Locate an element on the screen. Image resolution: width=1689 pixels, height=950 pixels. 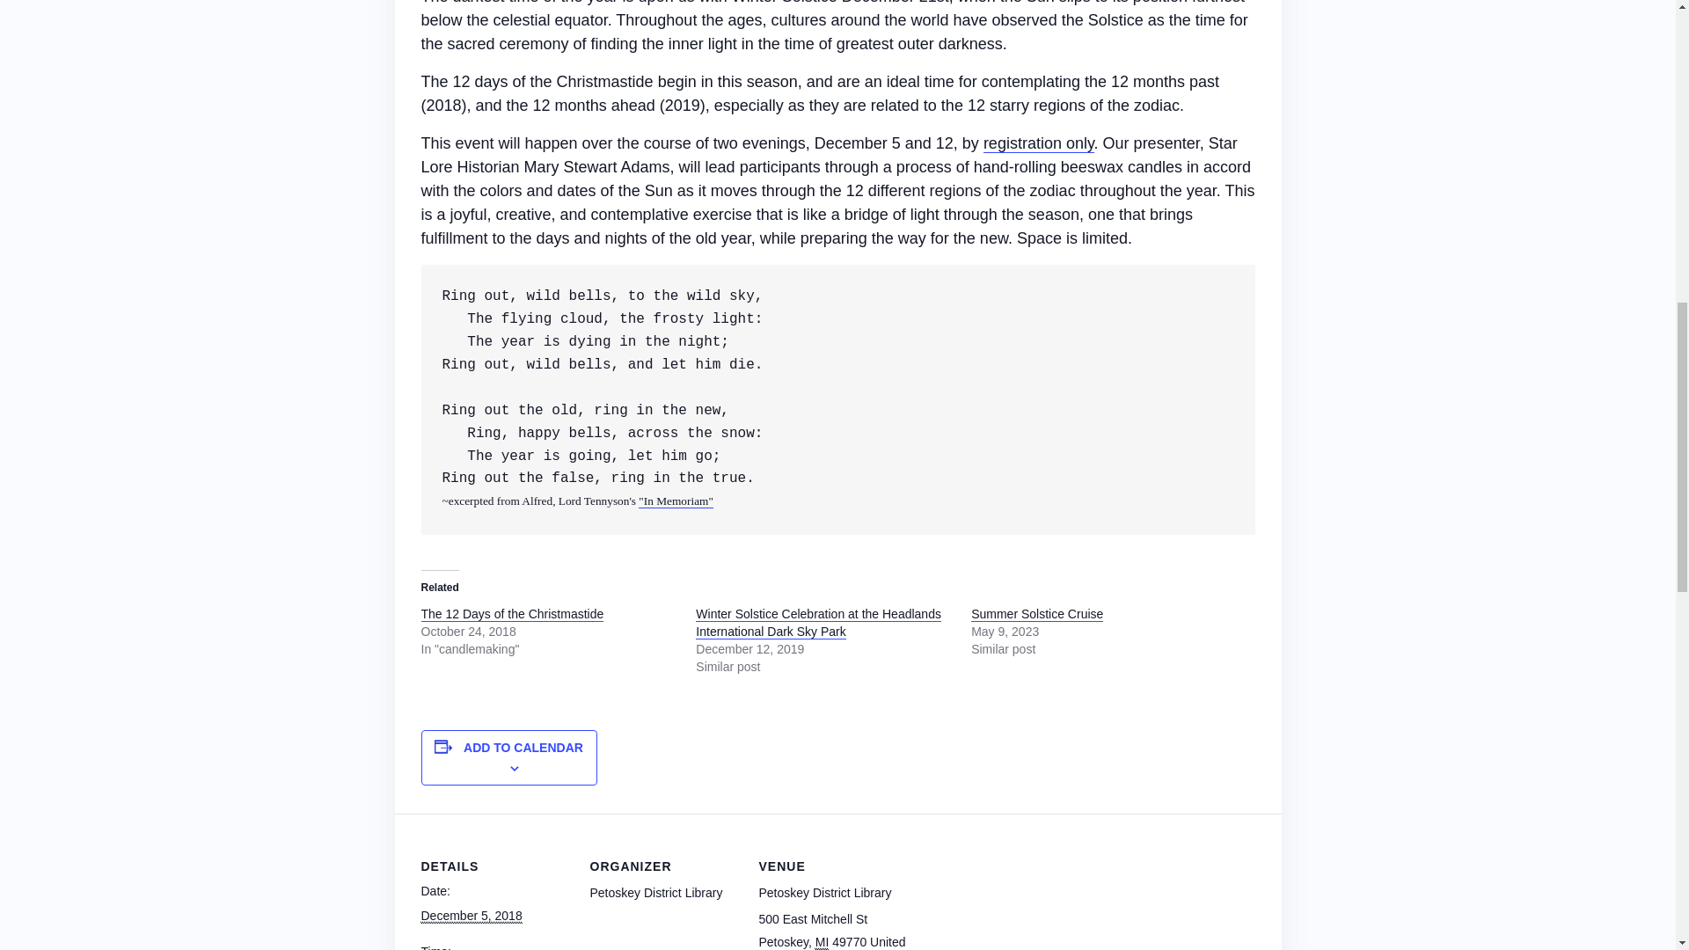
registration only is located at coordinates (1038, 143).